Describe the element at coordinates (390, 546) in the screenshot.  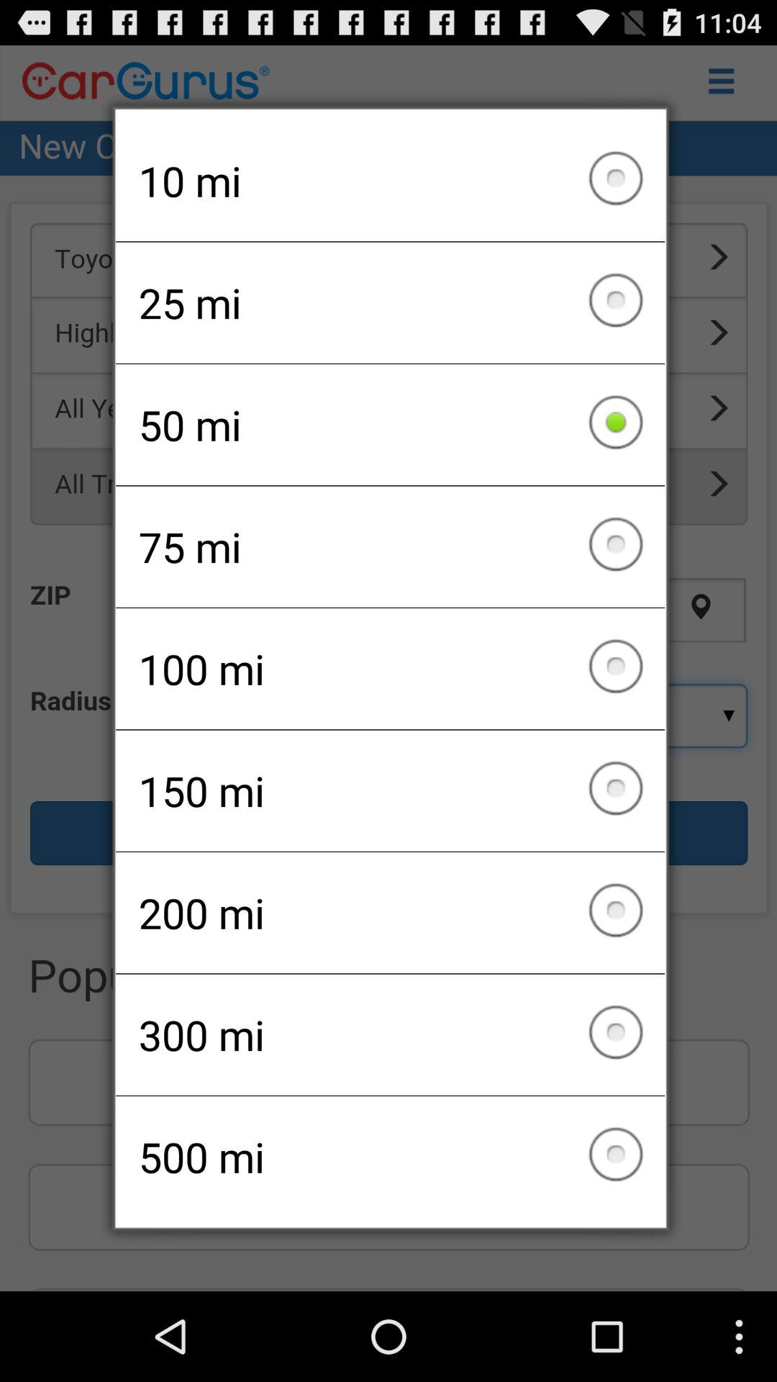
I see `choose the 75 mi icon` at that location.